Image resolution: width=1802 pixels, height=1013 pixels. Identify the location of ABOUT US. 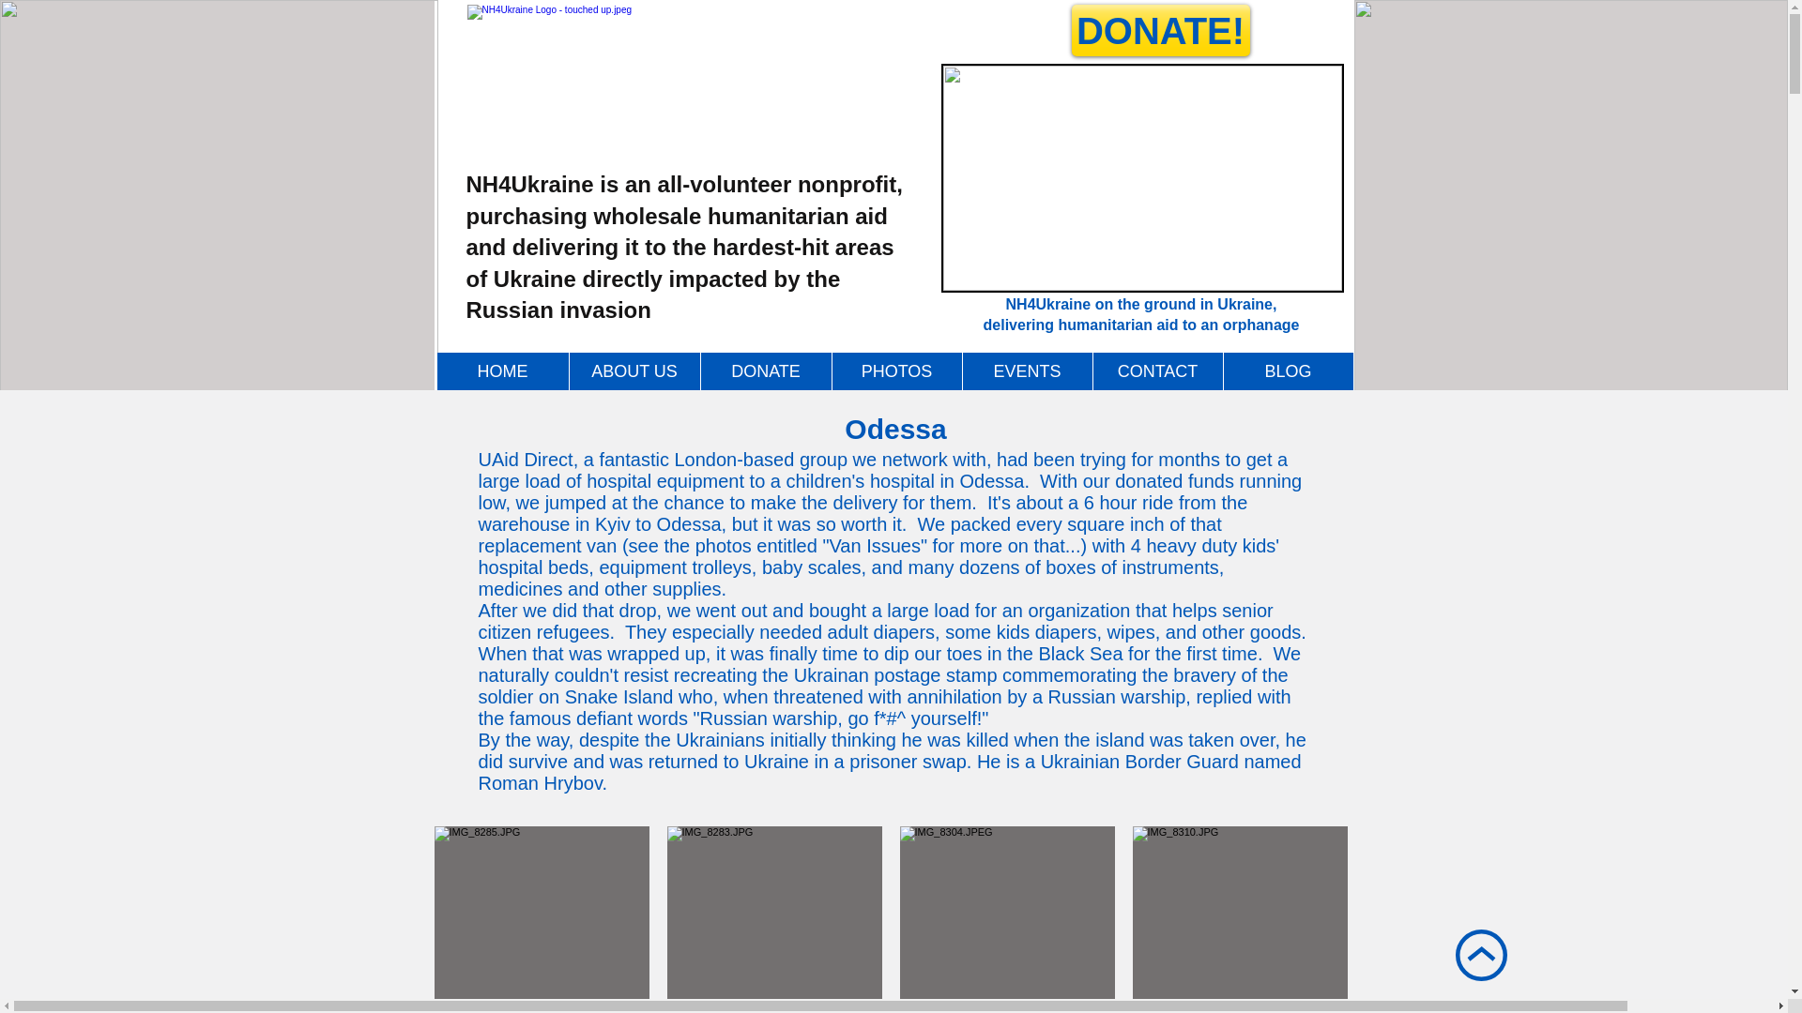
(634, 370).